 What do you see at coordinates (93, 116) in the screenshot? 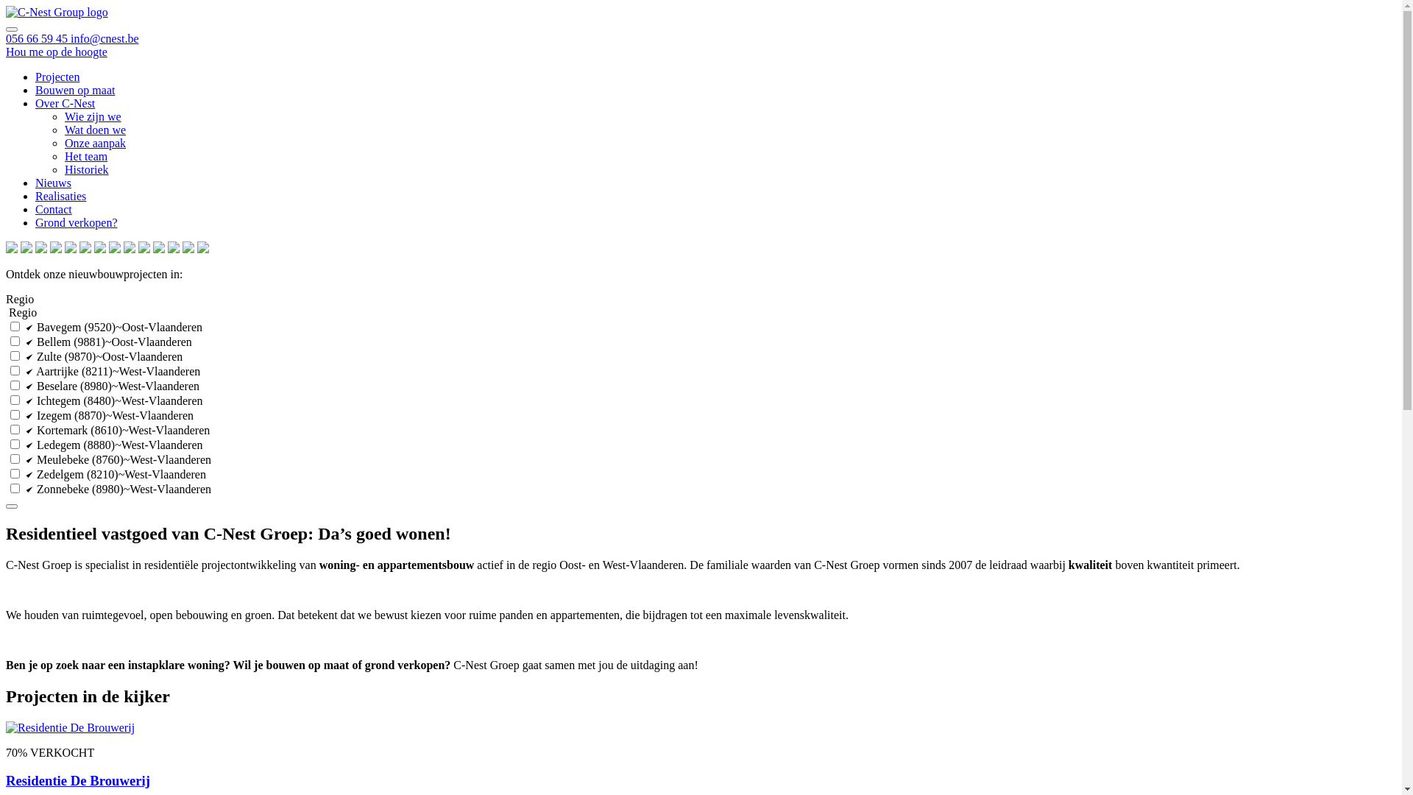
I see `Wie zijn we` at bounding box center [93, 116].